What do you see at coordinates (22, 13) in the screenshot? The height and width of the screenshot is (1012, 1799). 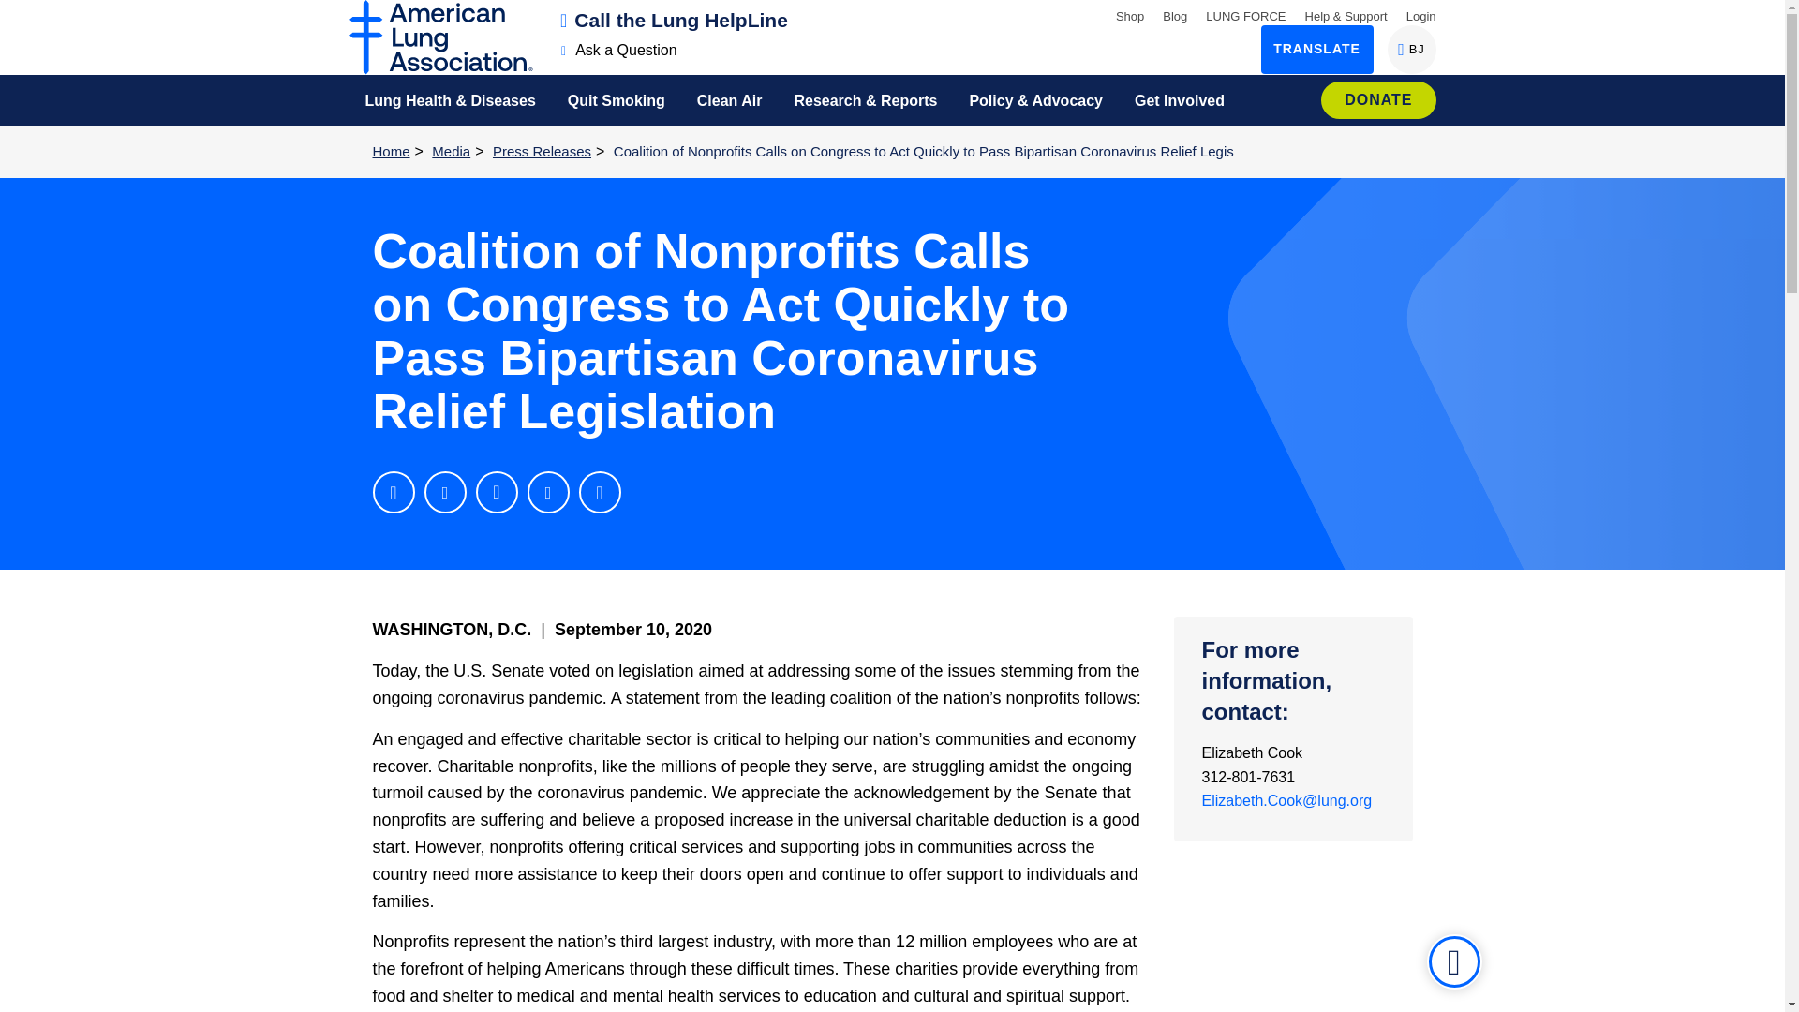 I see `SKIP TO MAIN CONTENT` at bounding box center [22, 13].